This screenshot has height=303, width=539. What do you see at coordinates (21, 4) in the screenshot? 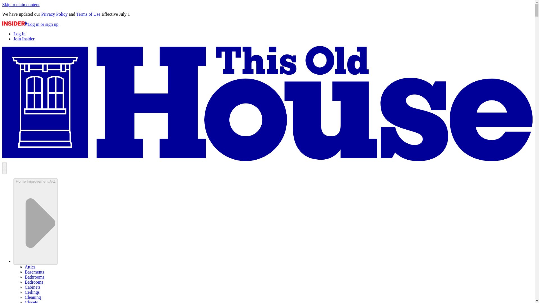
I see `Skip to main content` at bounding box center [21, 4].